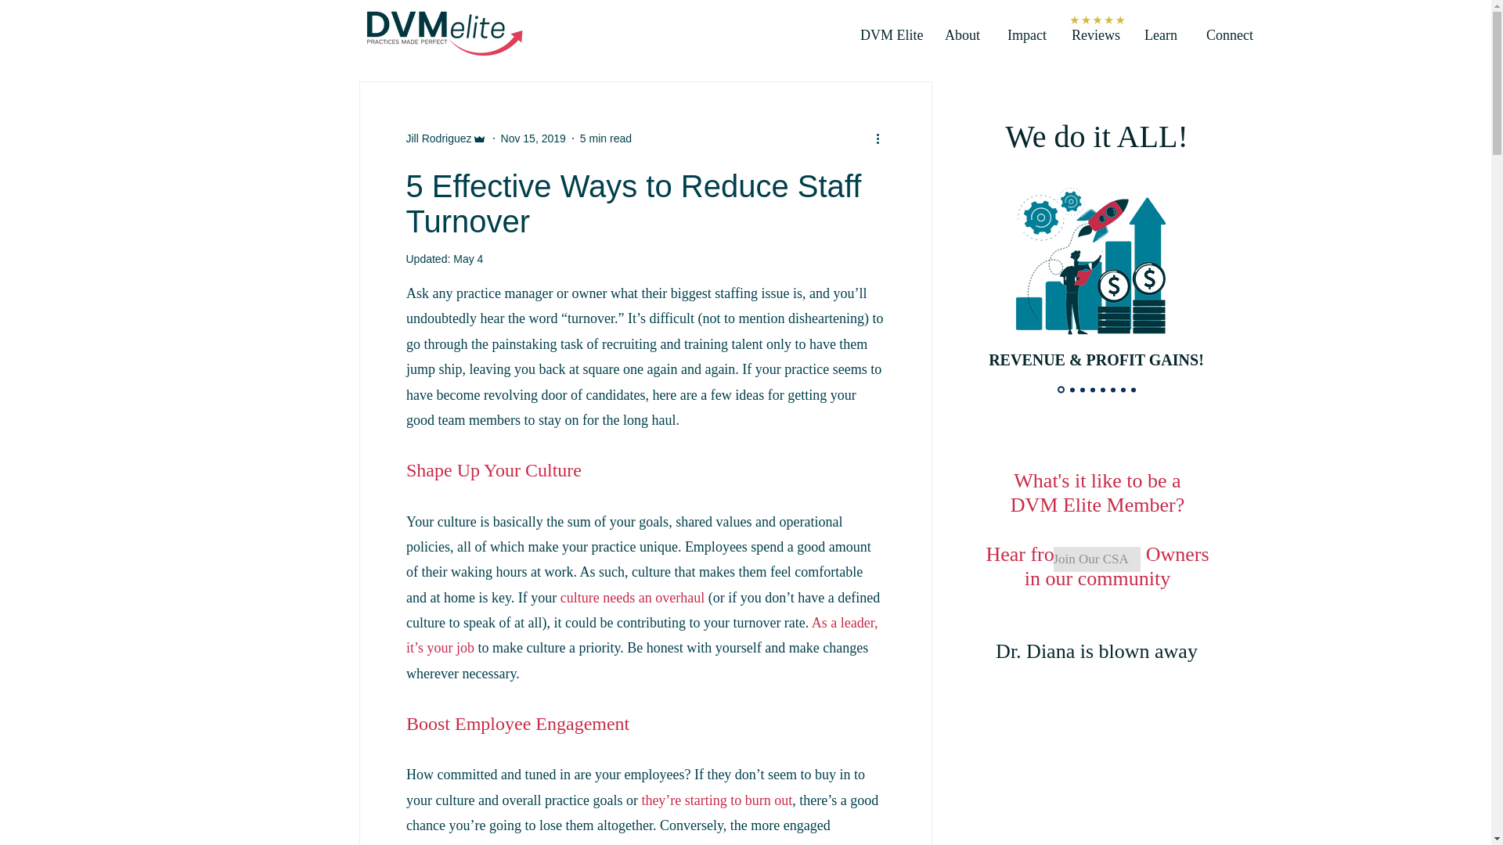 This screenshot has width=1503, height=845. Describe the element at coordinates (1094, 35) in the screenshot. I see `Reviews` at that location.